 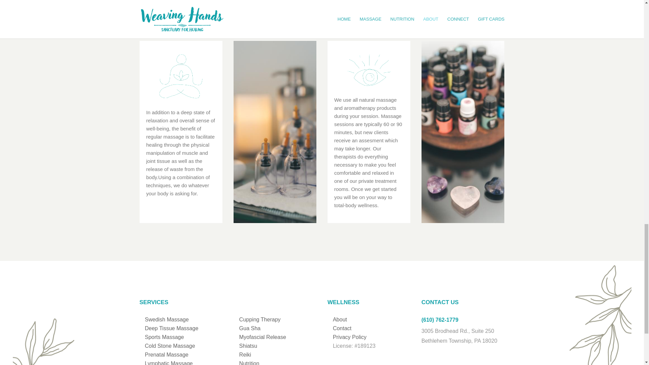 What do you see at coordinates (169, 363) in the screenshot?
I see `Lymphatic Massage` at bounding box center [169, 363].